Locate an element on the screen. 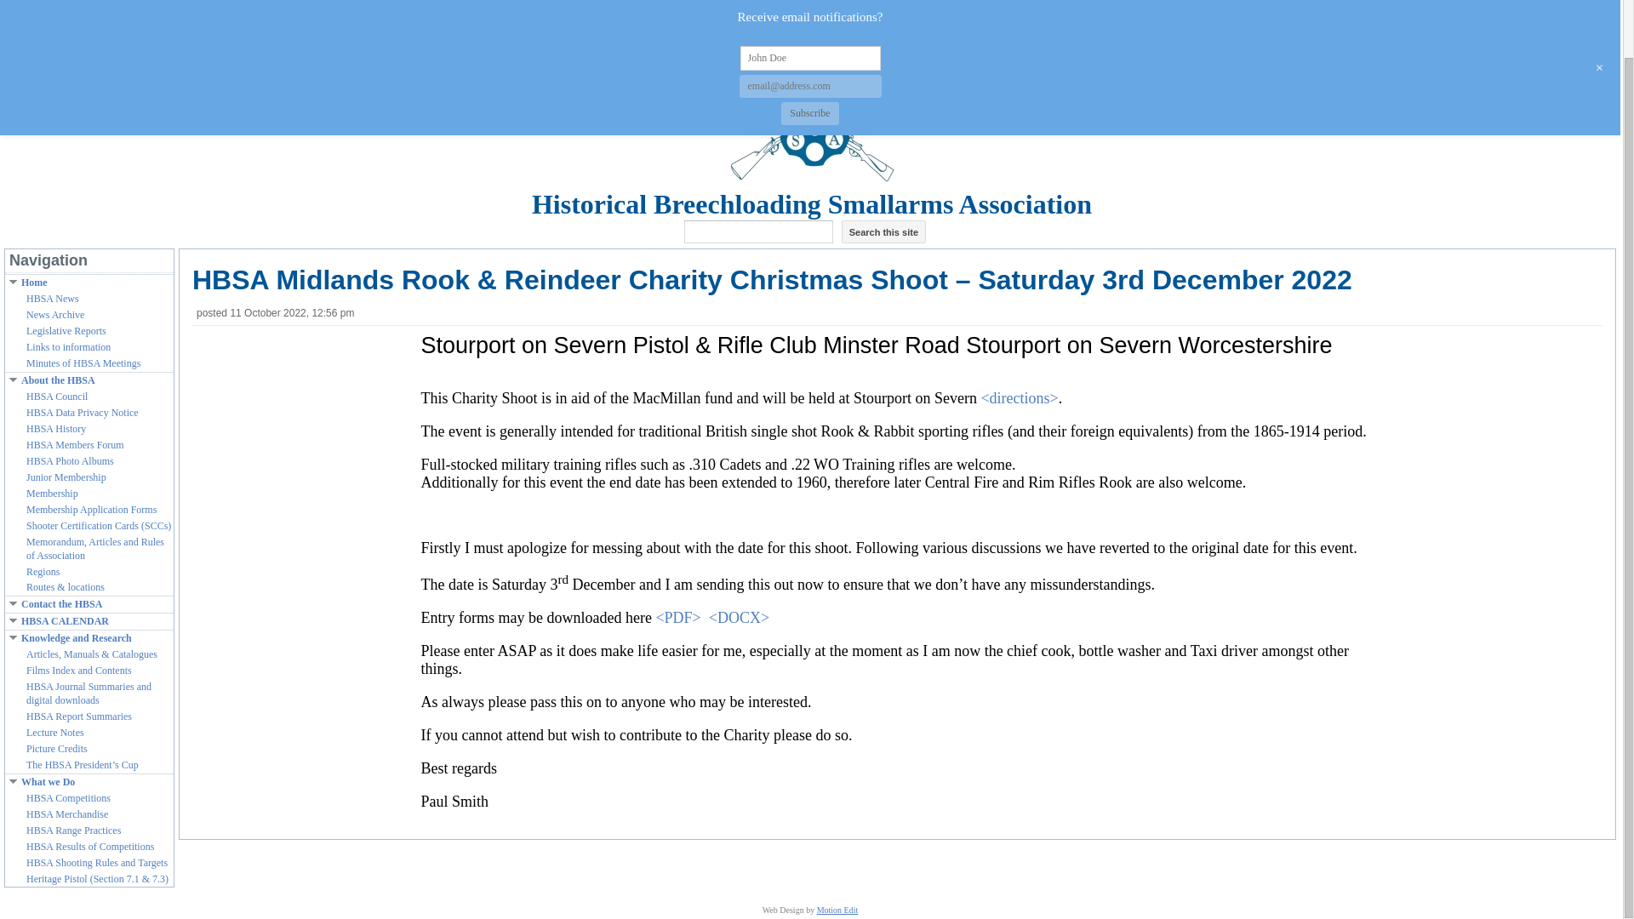  What we Do is located at coordinates (97, 782).